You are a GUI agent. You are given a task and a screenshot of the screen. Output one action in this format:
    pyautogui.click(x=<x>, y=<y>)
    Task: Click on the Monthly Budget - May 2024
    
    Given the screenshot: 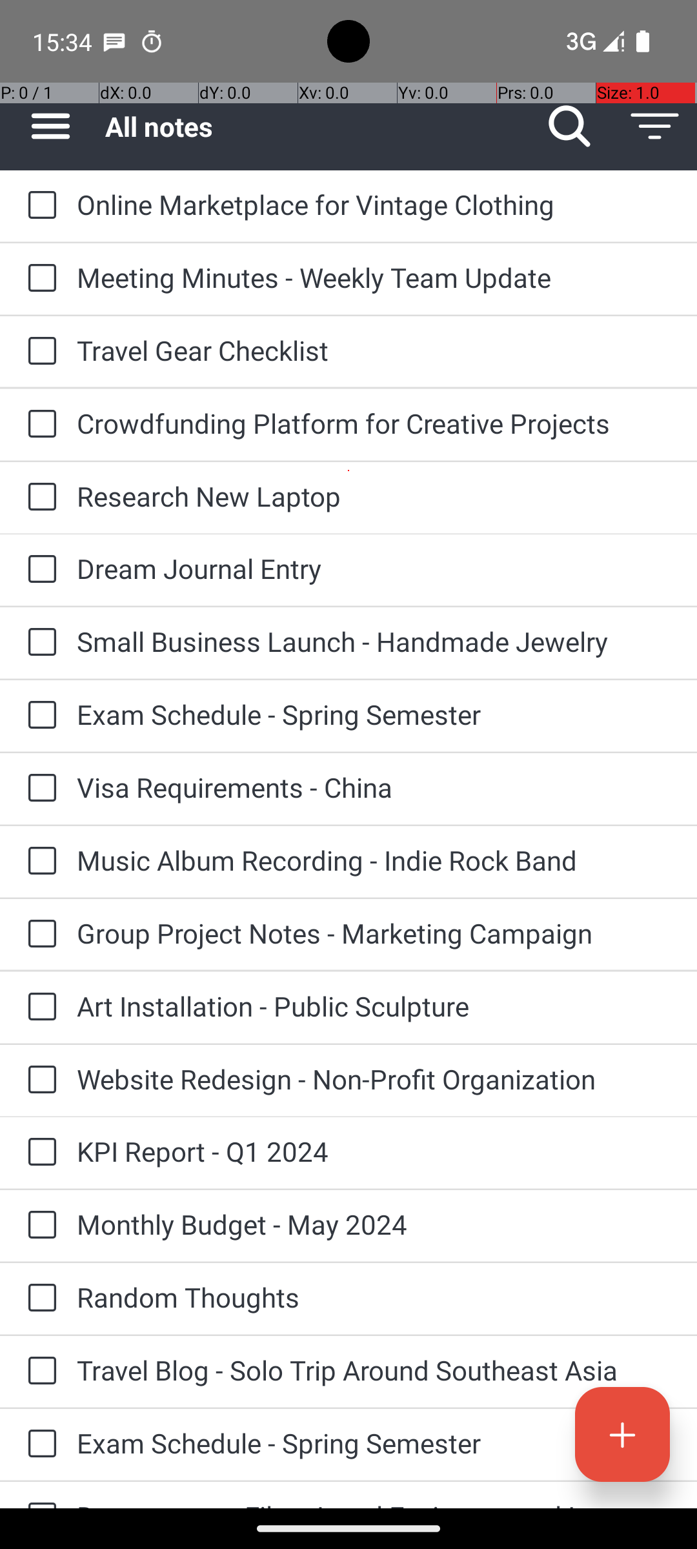 What is the action you would take?
    pyautogui.click(x=374, y=1224)
    